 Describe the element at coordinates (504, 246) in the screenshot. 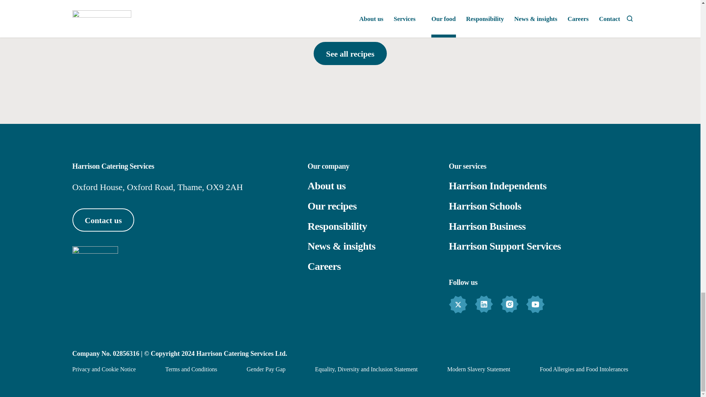

I see `Harrison Support Services` at that location.